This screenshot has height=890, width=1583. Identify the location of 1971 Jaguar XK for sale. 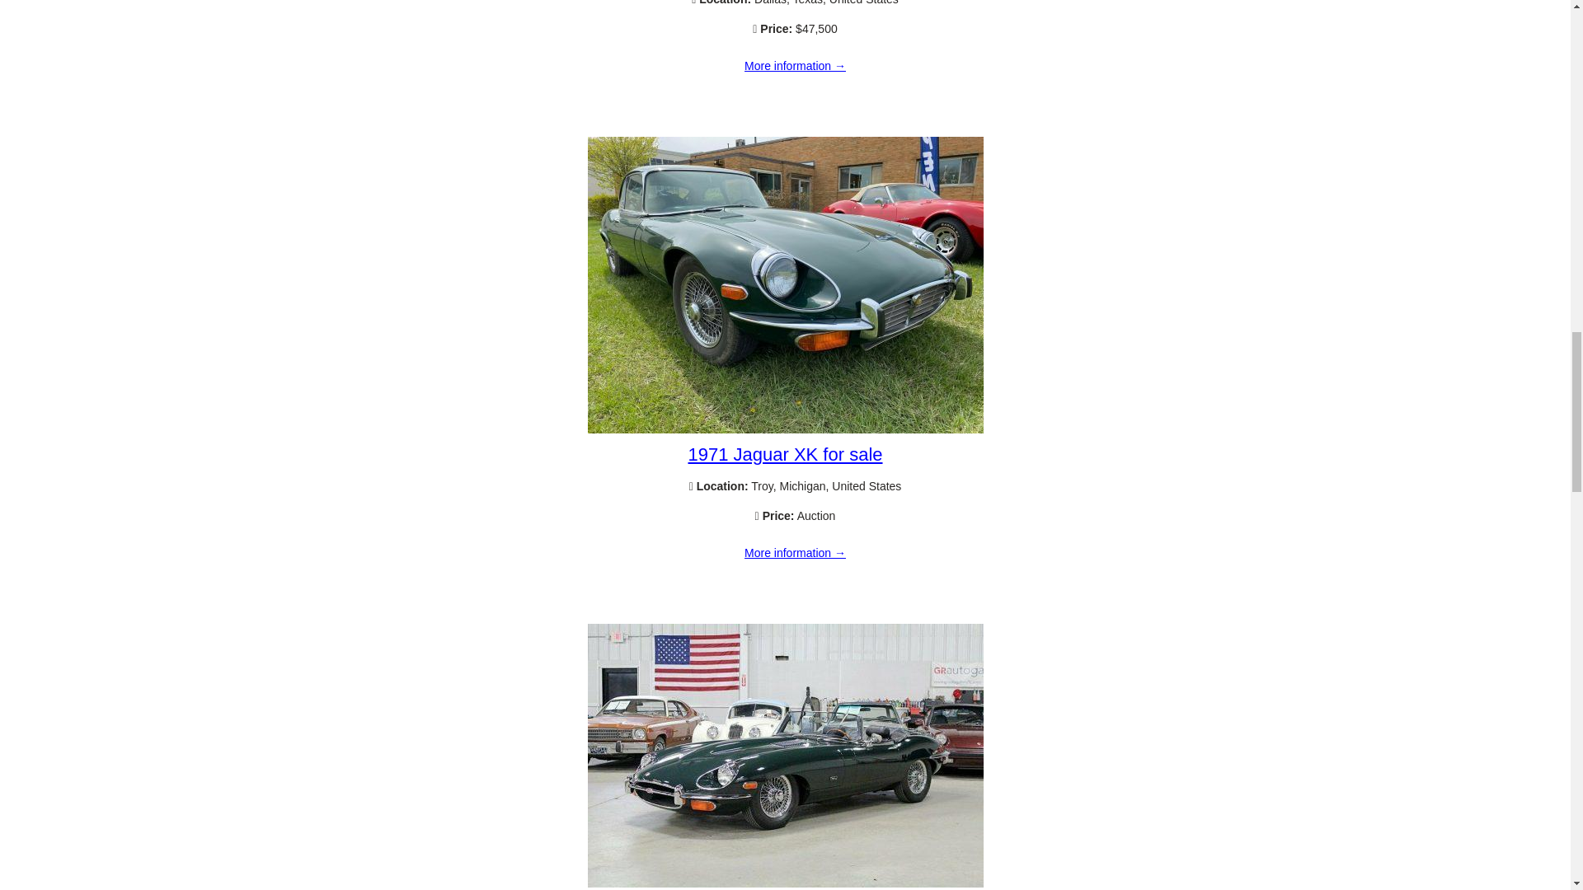
(785, 429).